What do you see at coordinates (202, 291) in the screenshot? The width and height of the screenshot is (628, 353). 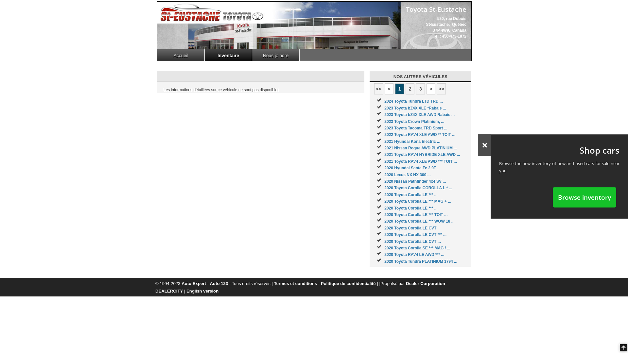 I see `English version` at bounding box center [202, 291].